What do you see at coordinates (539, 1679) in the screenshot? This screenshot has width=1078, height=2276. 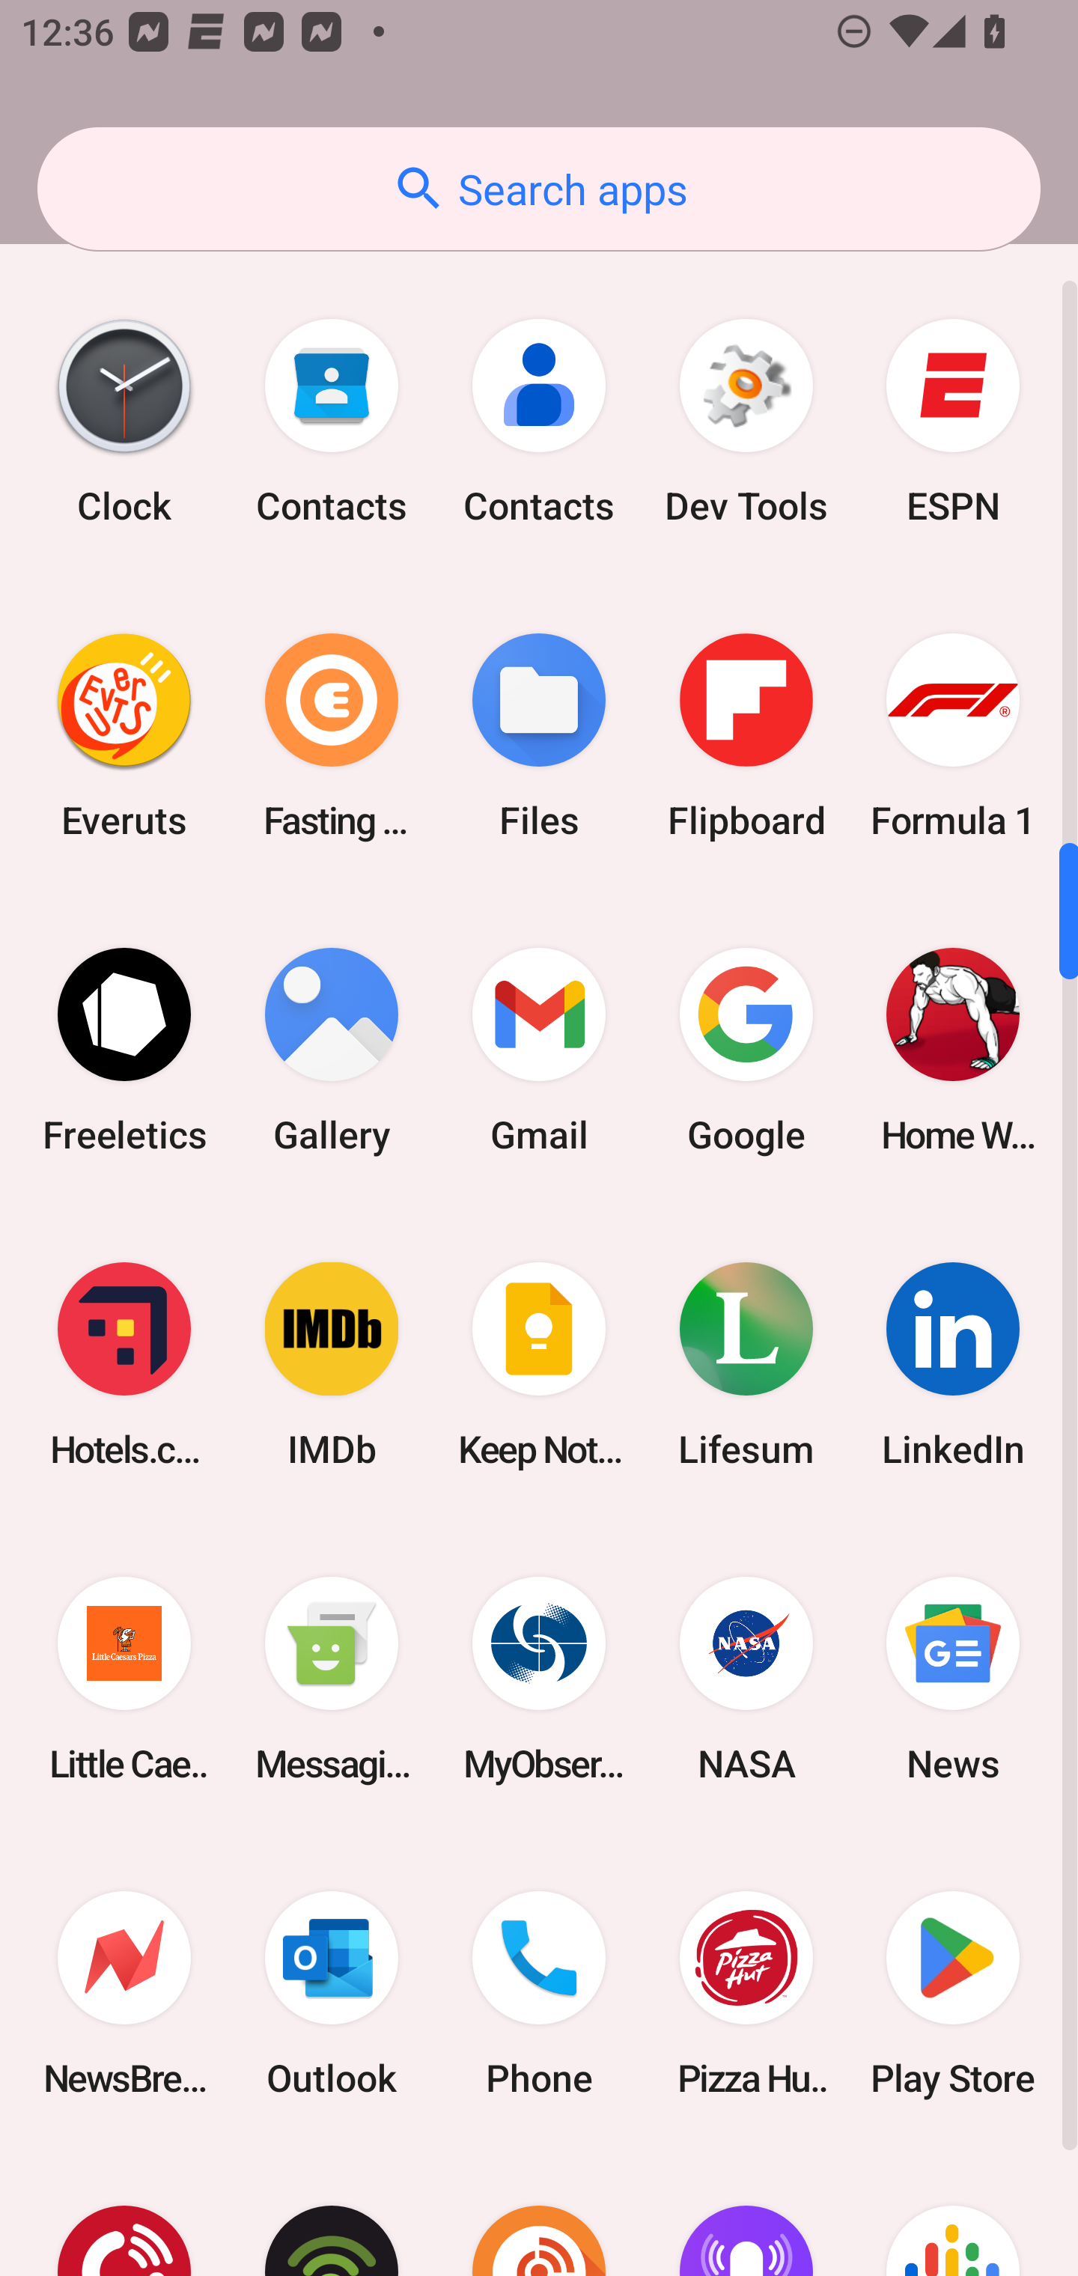 I see `MyObservatory` at bounding box center [539, 1679].